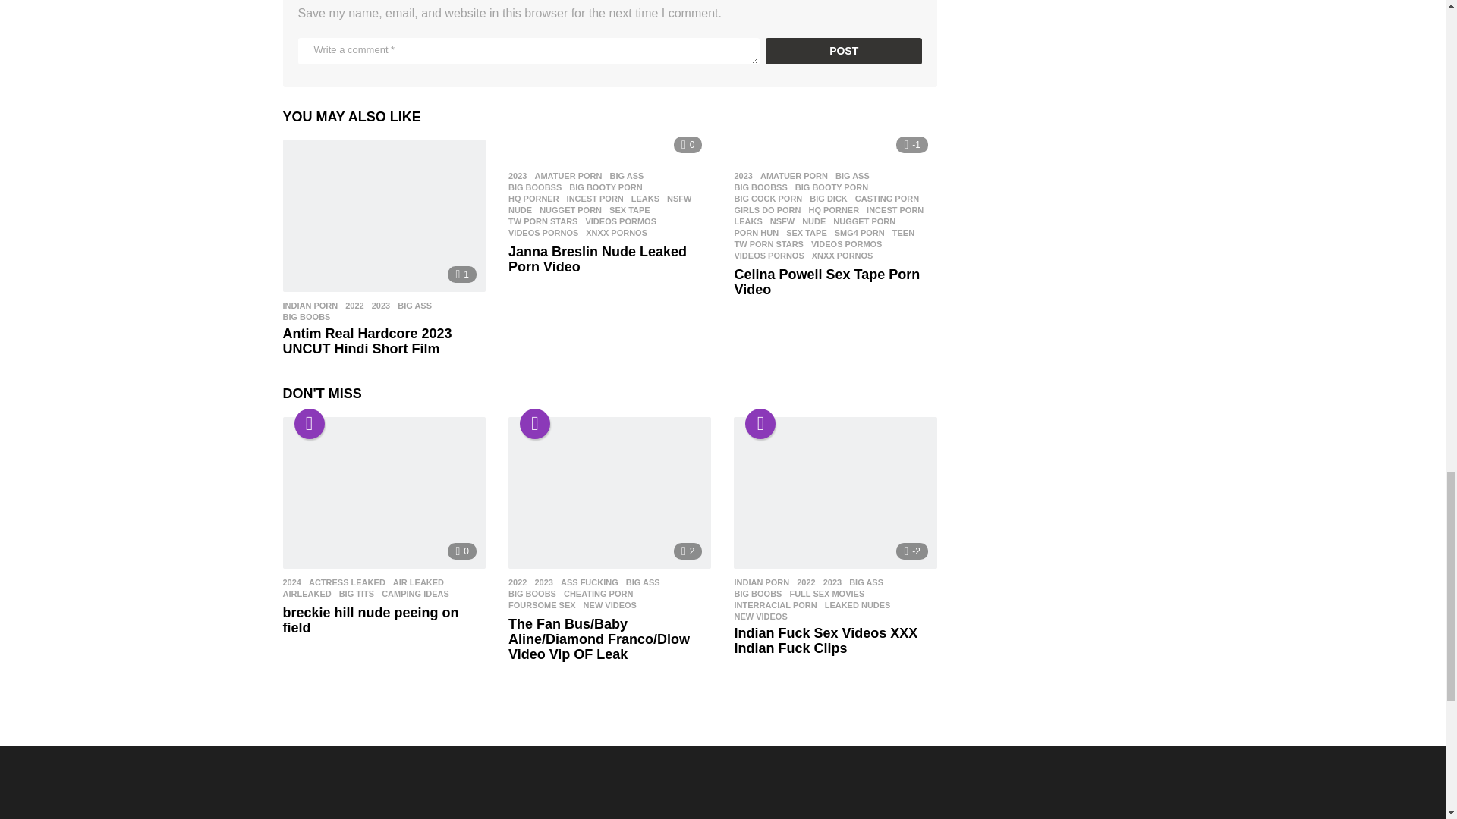  Describe the element at coordinates (535, 423) in the screenshot. I see `Trending` at that location.